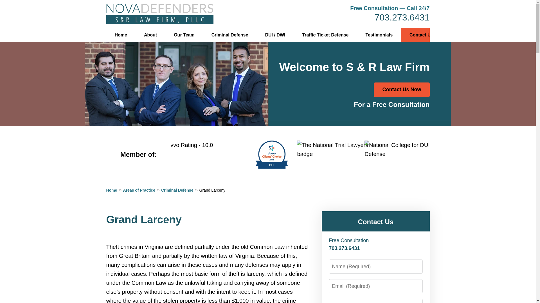 The image size is (540, 303). What do you see at coordinates (230, 35) in the screenshot?
I see `Criminal Defense` at bounding box center [230, 35].